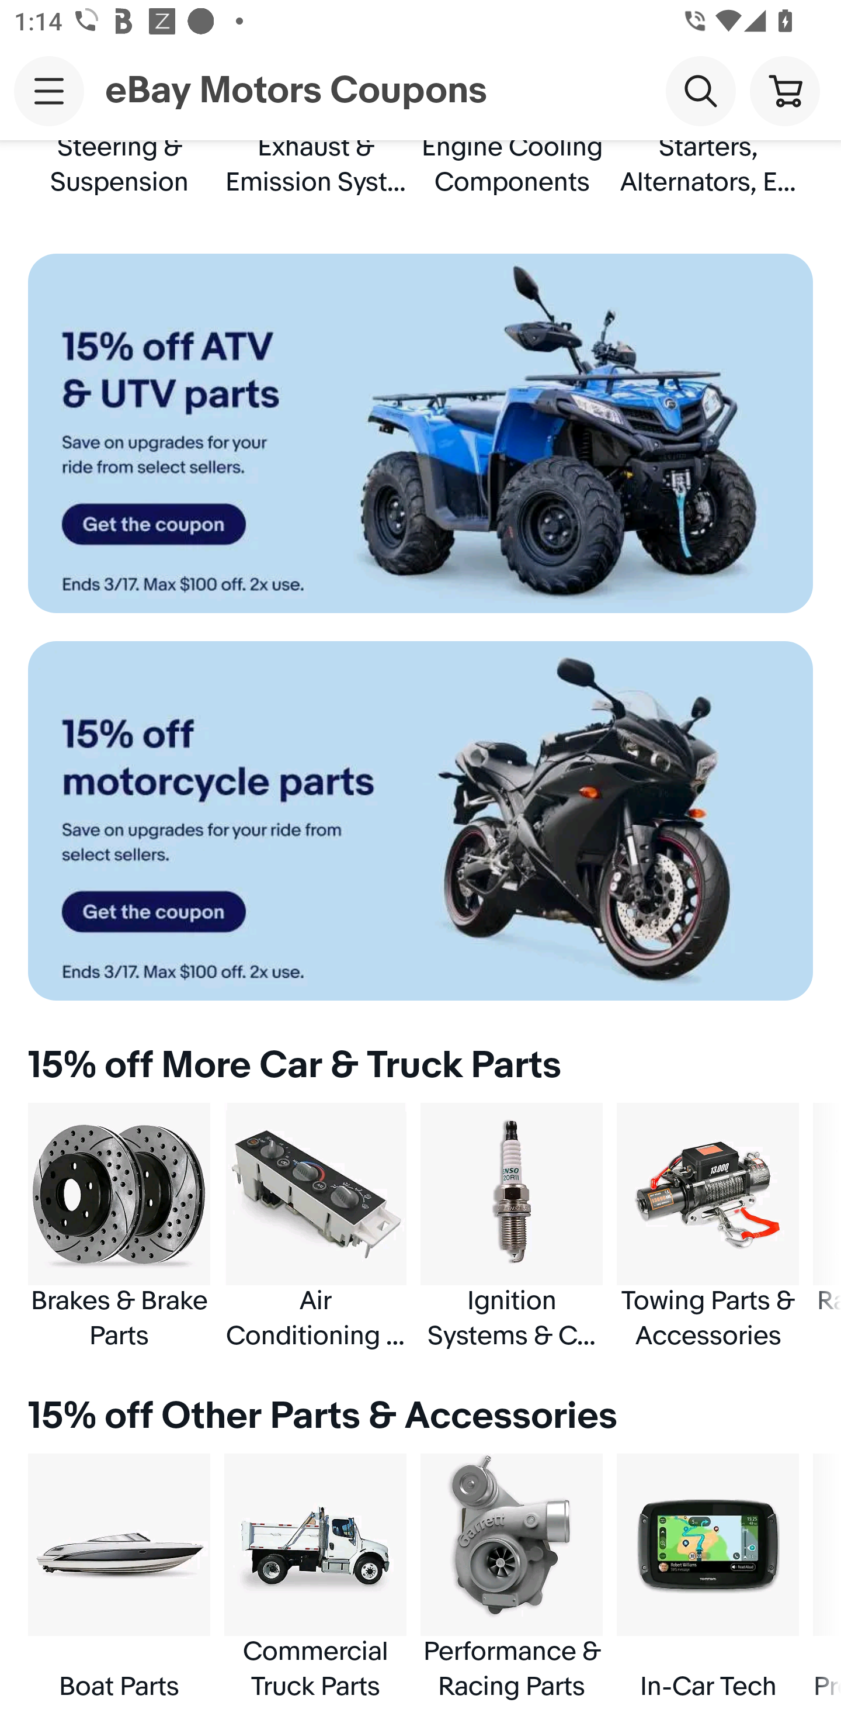  I want to click on Search, so click(700, 90).